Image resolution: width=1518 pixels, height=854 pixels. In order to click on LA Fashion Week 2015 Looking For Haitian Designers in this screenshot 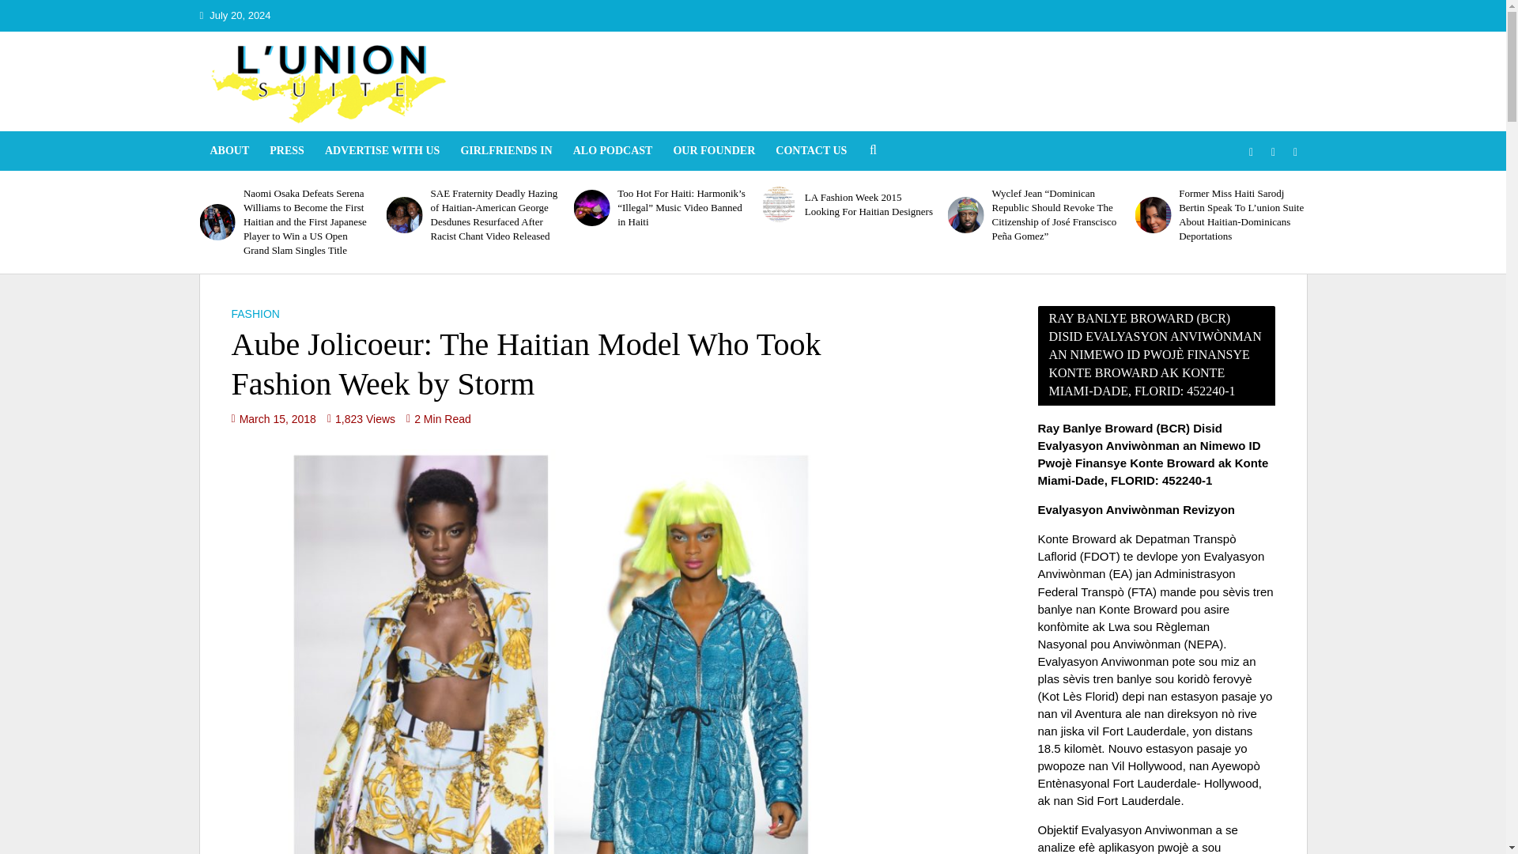, I will do `click(868, 204)`.